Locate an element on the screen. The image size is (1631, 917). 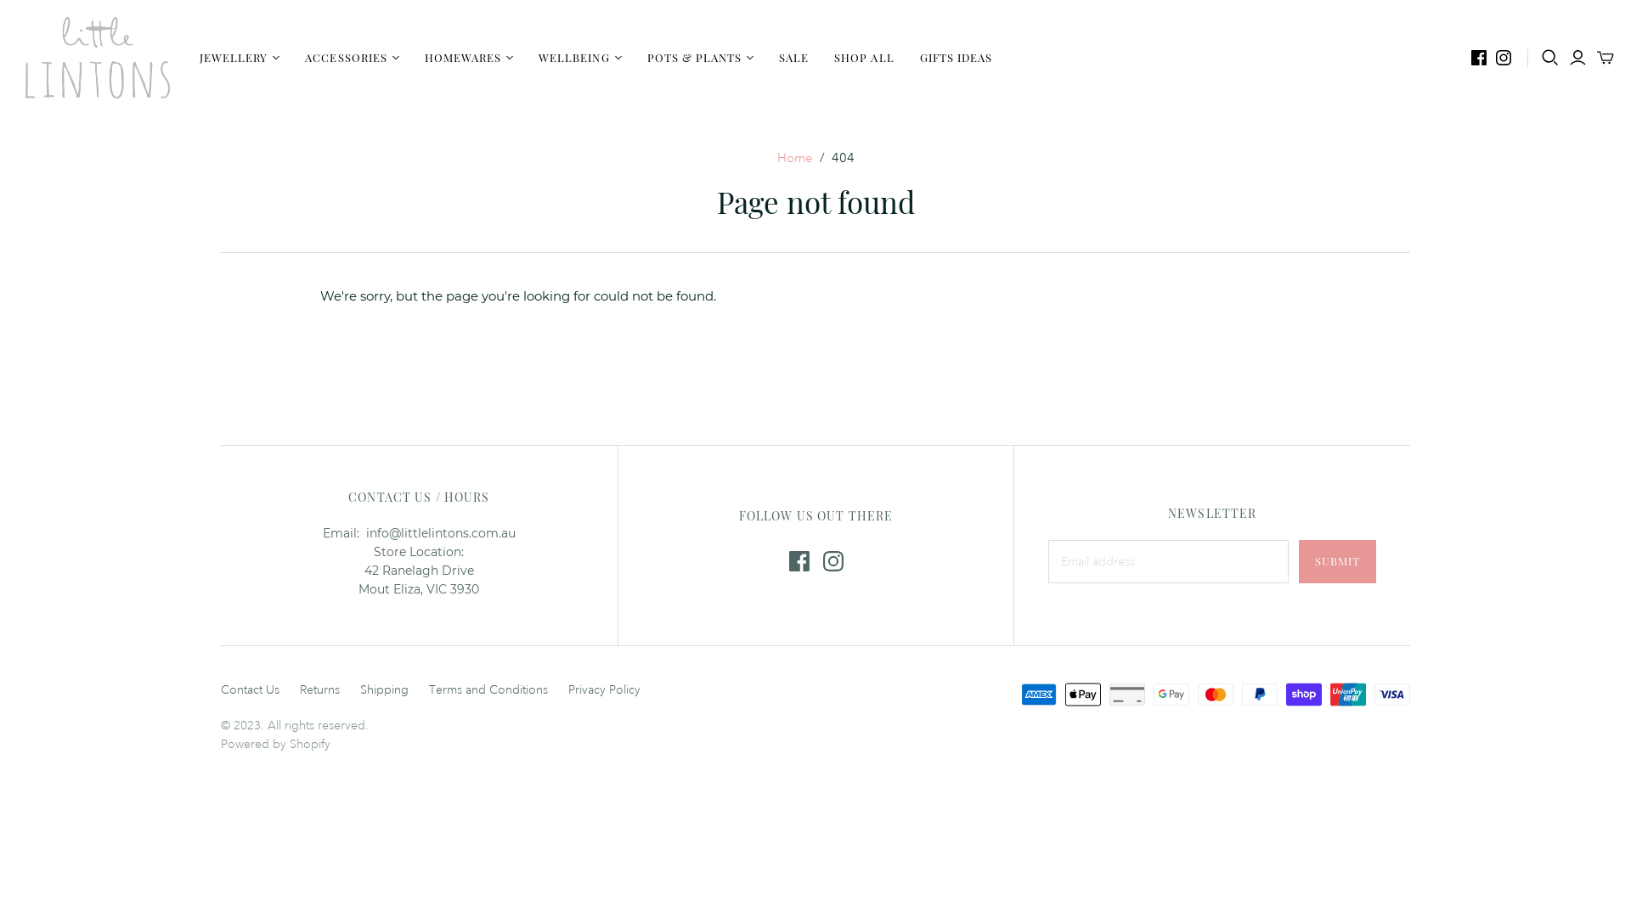
Submit is located at coordinates (1337, 562).